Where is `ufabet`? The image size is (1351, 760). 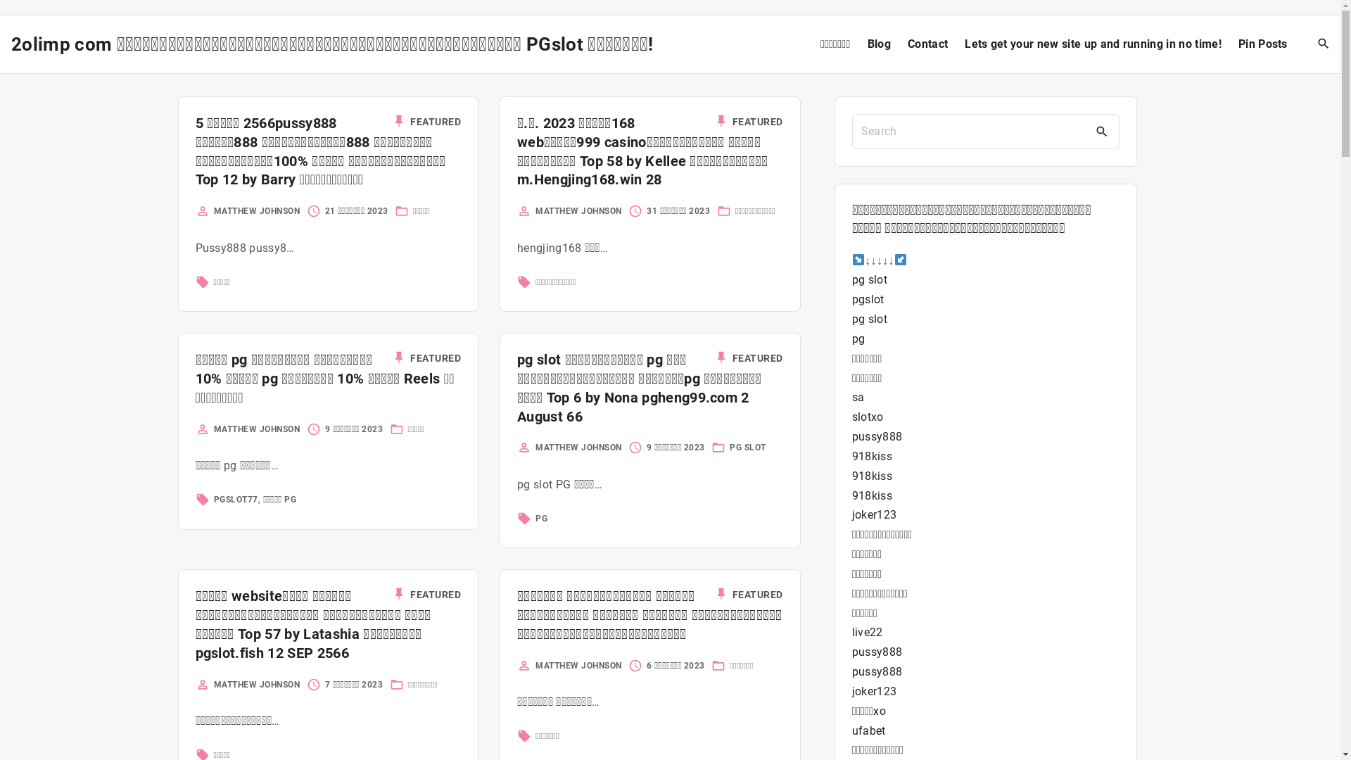 ufabet is located at coordinates (869, 730).